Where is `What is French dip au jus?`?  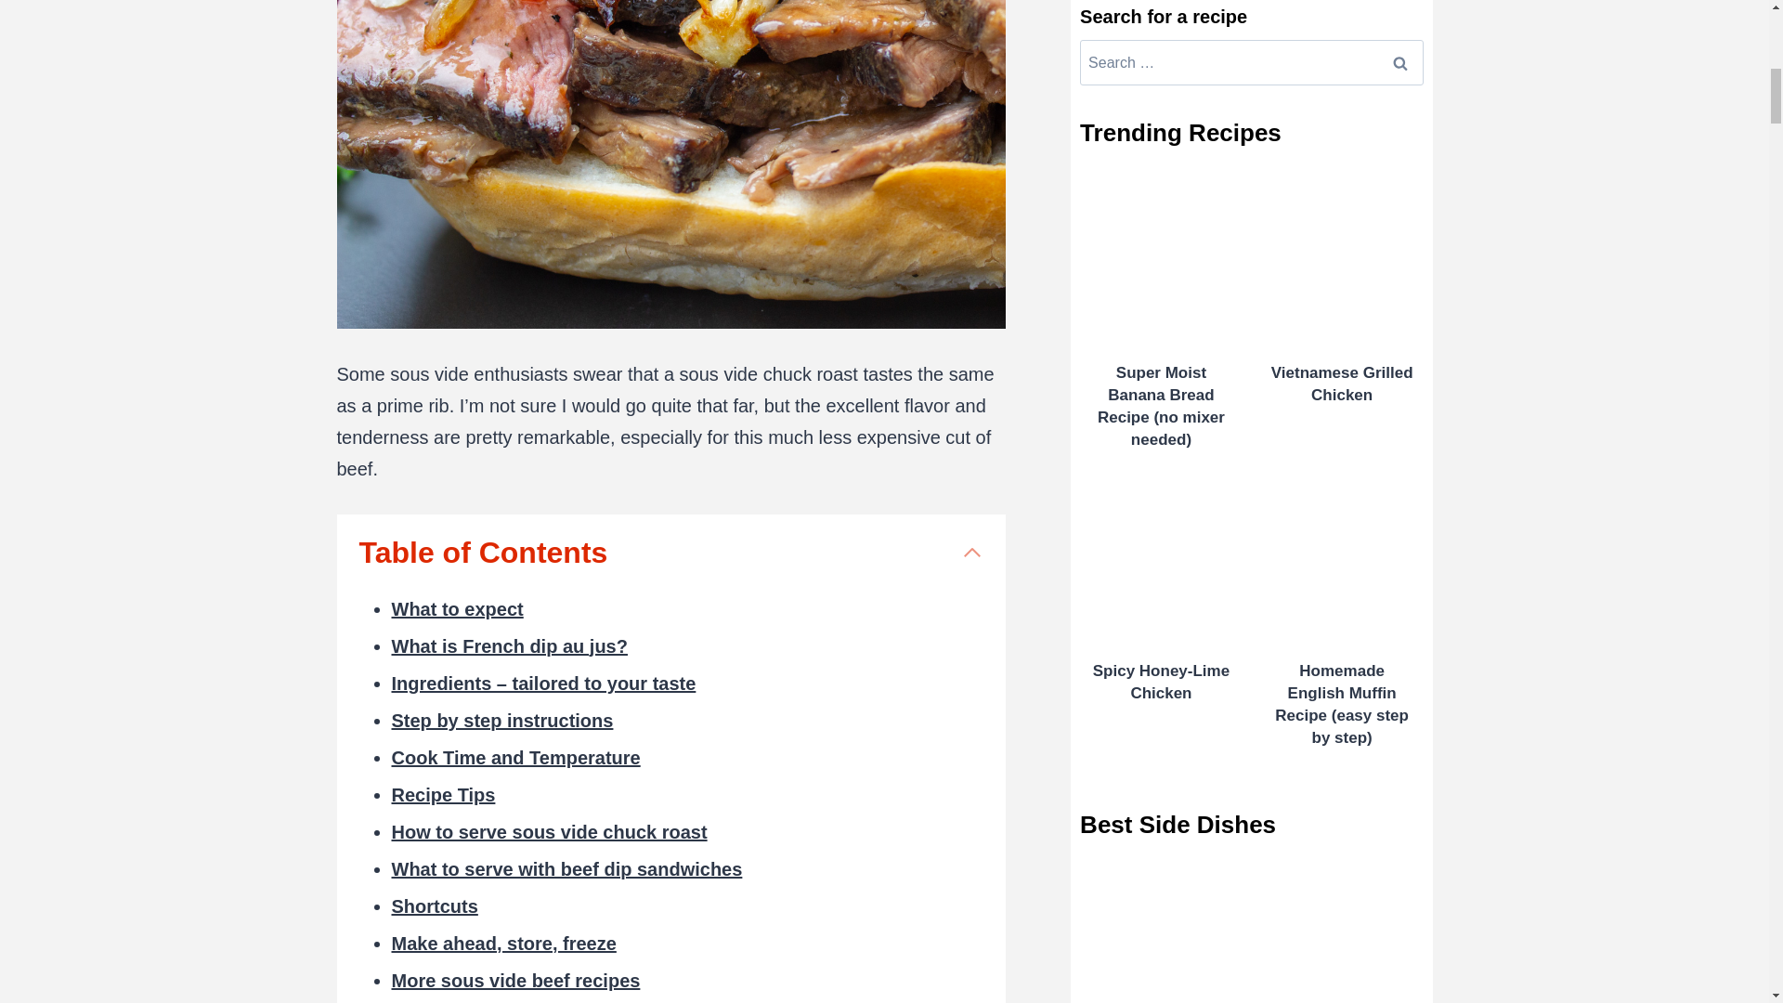 What is French dip au jus? is located at coordinates (509, 646).